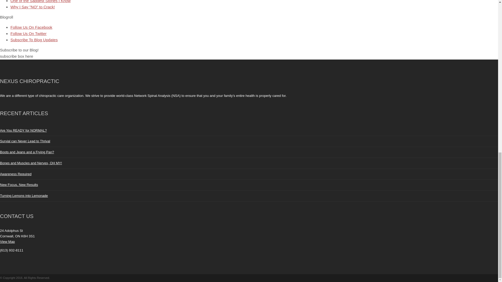  Describe the element at coordinates (34, 40) in the screenshot. I see `Subscribe To Blog Updates` at that location.